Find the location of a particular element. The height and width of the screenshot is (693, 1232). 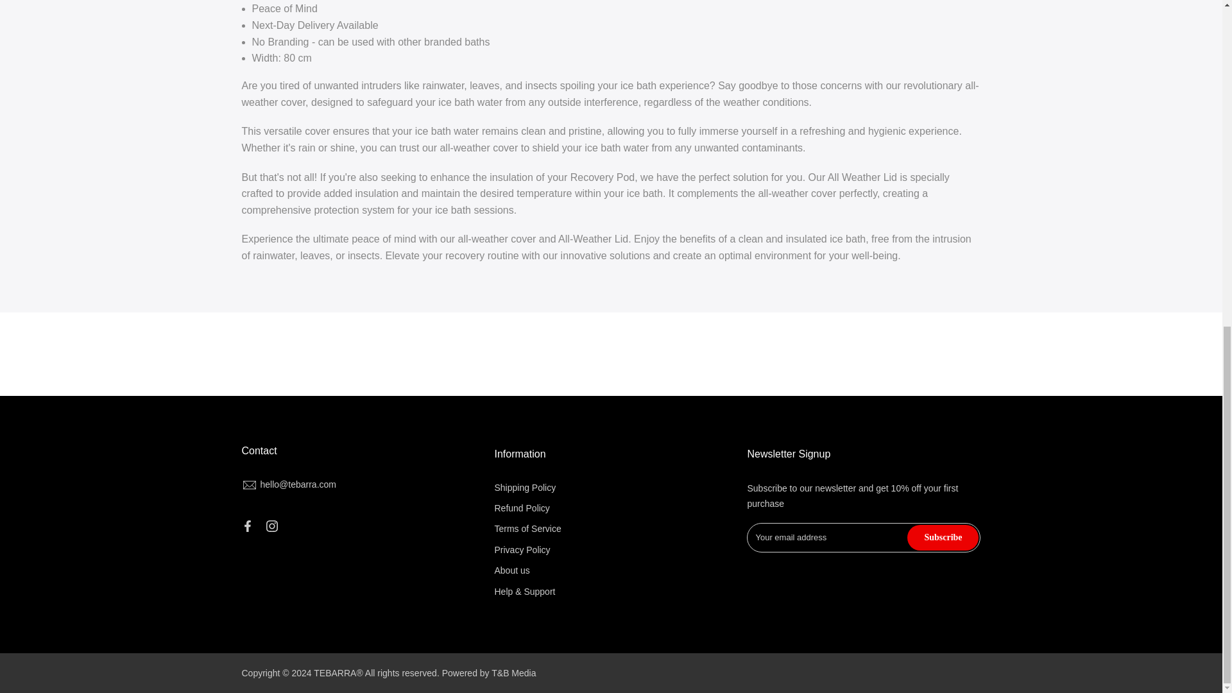

Subscribe is located at coordinates (942, 537).